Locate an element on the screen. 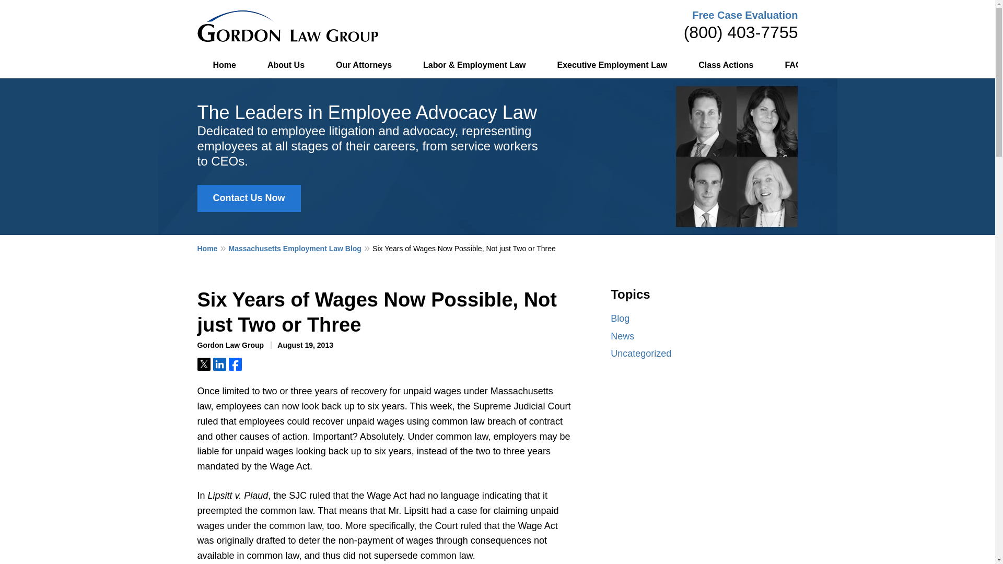 This screenshot has width=1003, height=564. Free Case Evaluation is located at coordinates (744, 15).